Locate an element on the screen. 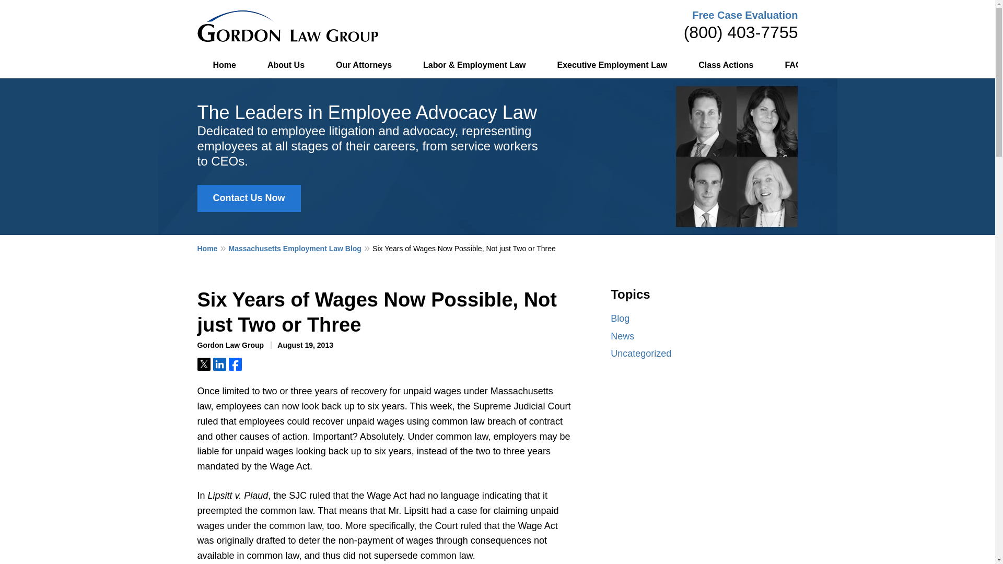 This screenshot has width=1003, height=564. Free Case Evaluation is located at coordinates (744, 15).